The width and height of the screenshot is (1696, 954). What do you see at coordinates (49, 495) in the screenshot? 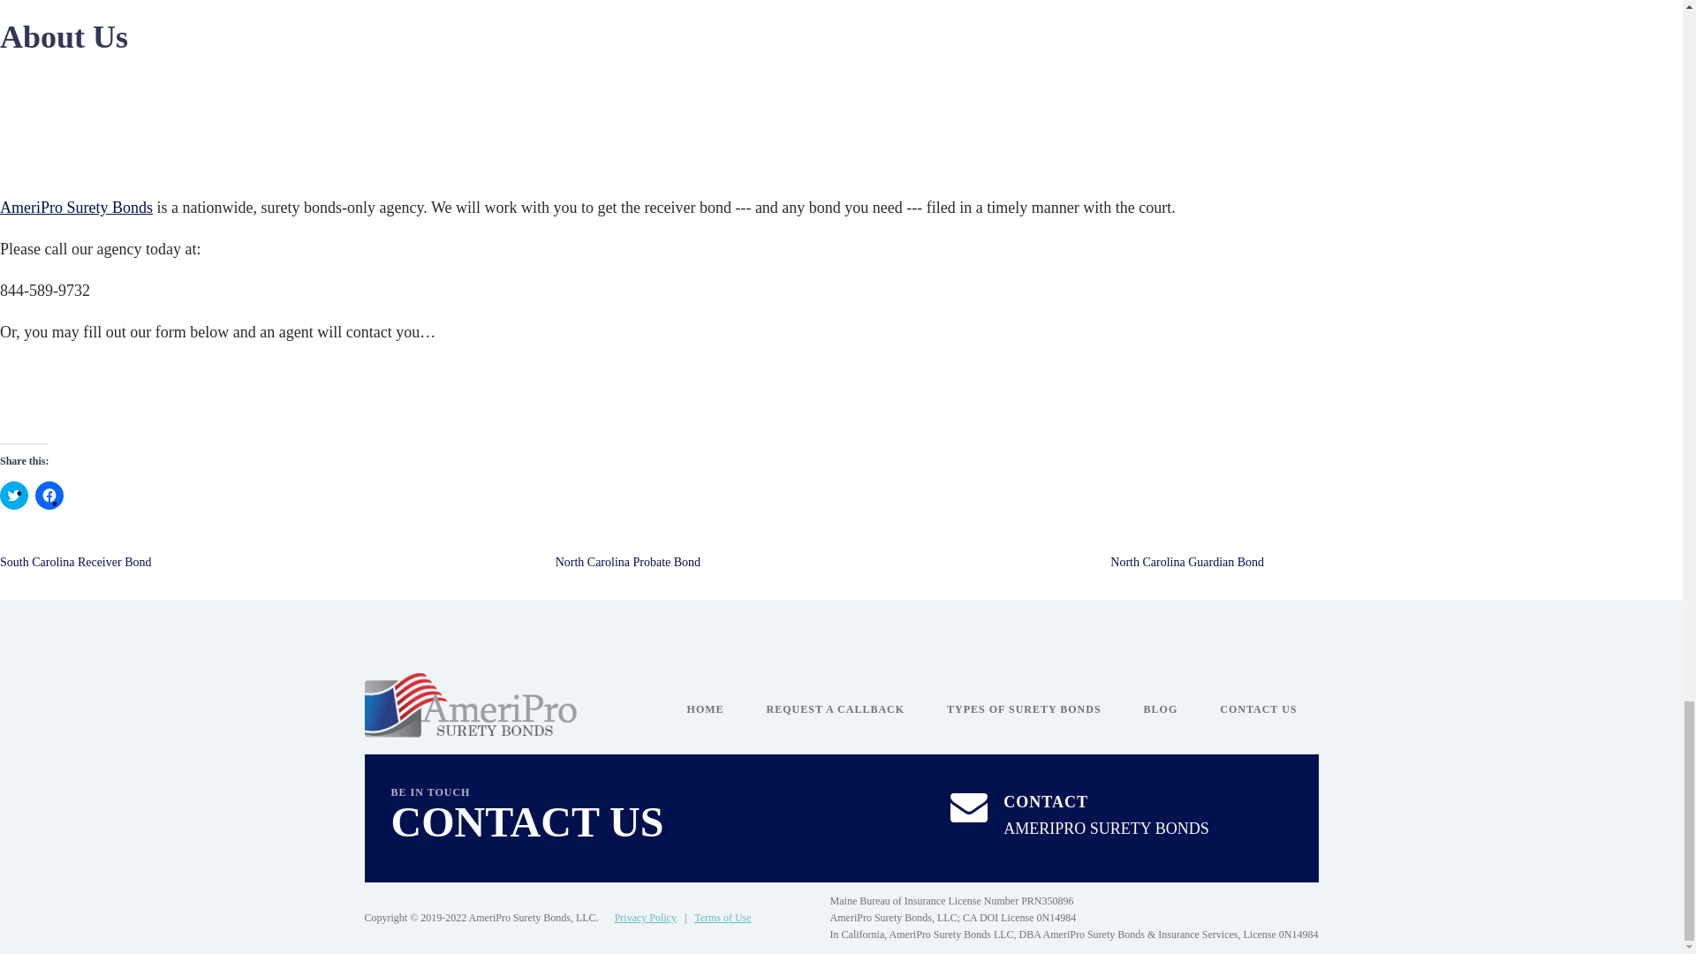
I see `Click to share on Facebook` at bounding box center [49, 495].